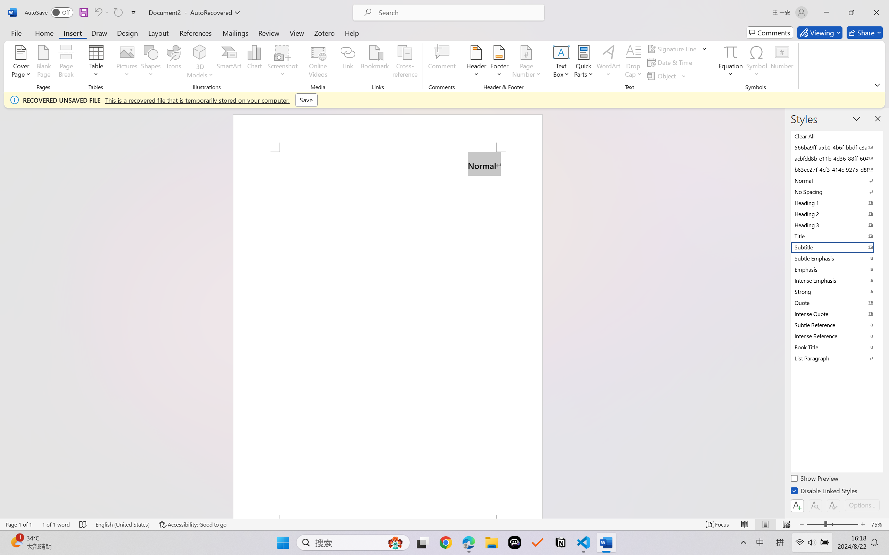 The height and width of the screenshot is (555, 889). I want to click on Comment, so click(442, 62).